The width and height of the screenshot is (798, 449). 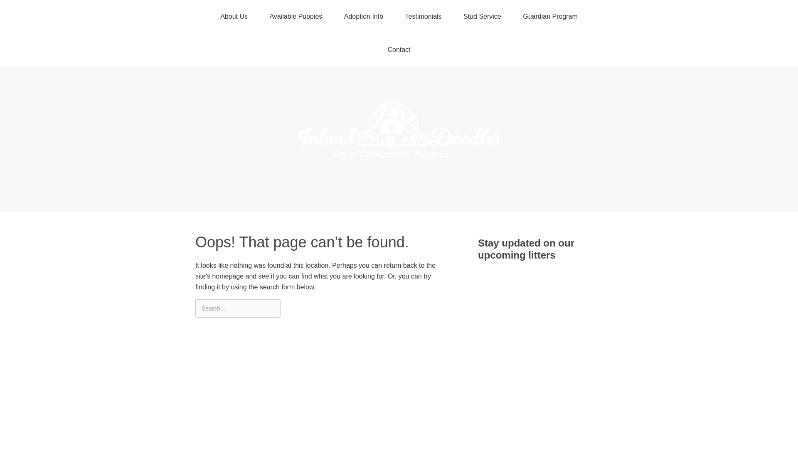 What do you see at coordinates (482, 17) in the screenshot?
I see `Stud Service` at bounding box center [482, 17].